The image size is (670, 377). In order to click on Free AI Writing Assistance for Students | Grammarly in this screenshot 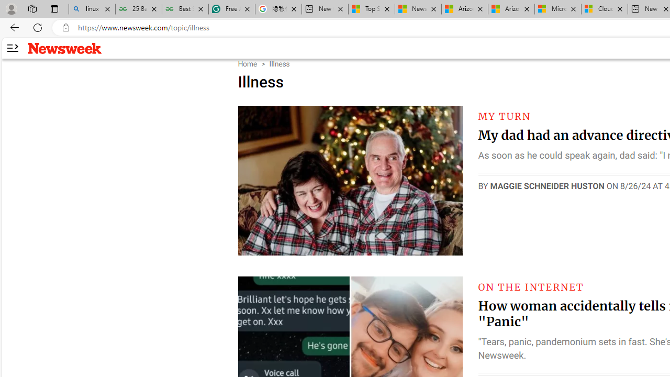, I will do `click(232, 9)`.